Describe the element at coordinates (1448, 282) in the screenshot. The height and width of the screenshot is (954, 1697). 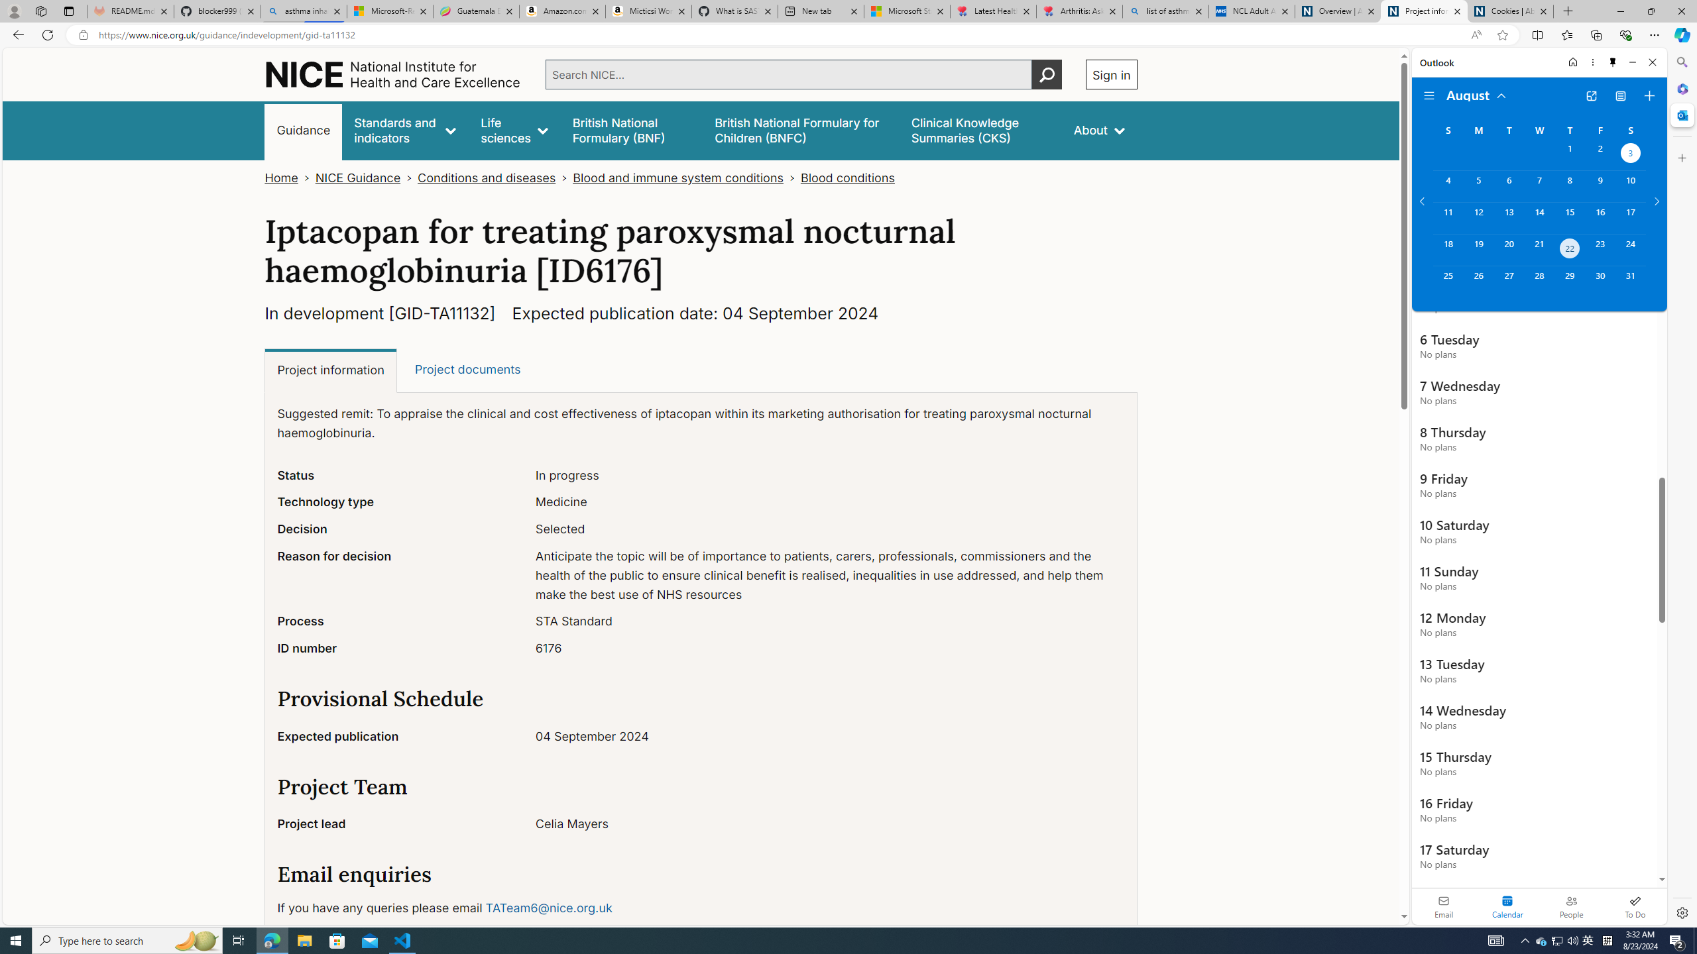
I see `Sunday, August 25, 2024. ` at that location.